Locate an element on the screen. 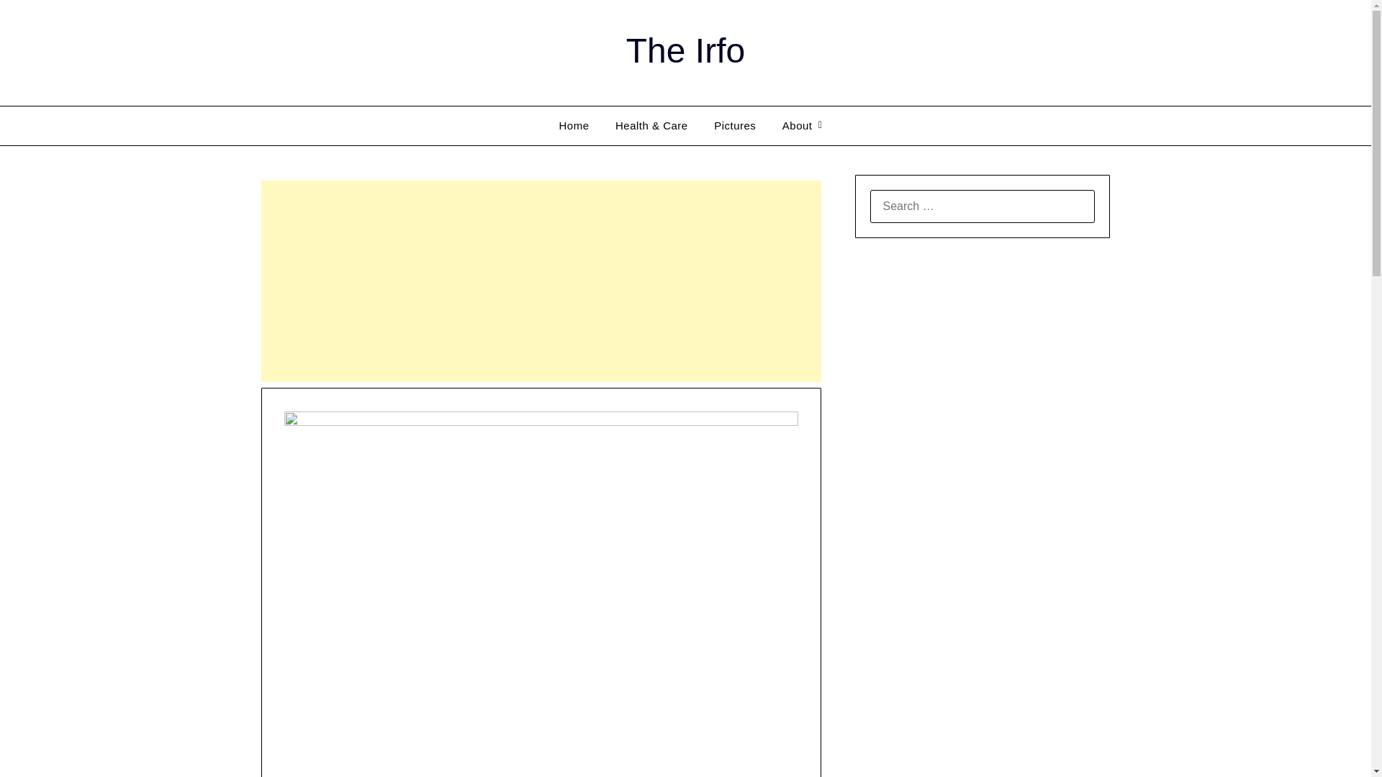  About is located at coordinates (798, 125).